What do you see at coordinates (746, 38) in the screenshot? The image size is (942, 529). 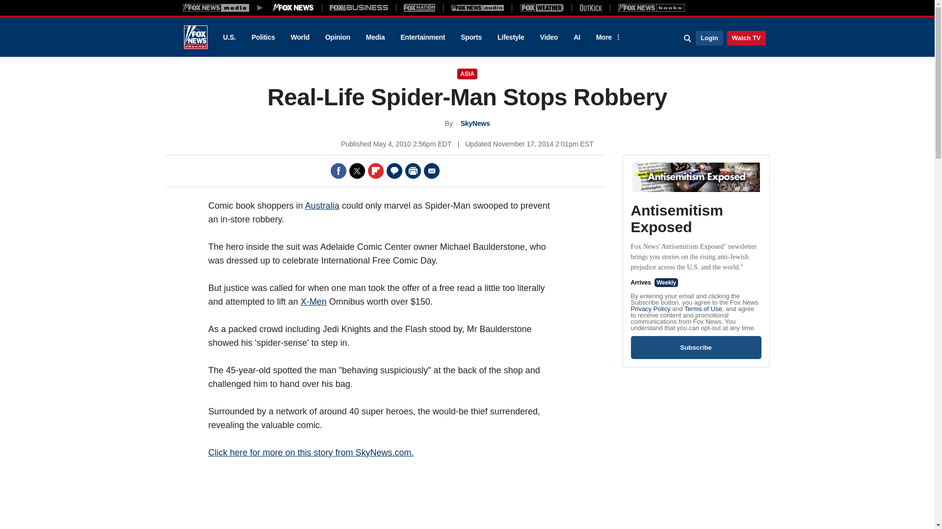 I see `Watch TV` at bounding box center [746, 38].